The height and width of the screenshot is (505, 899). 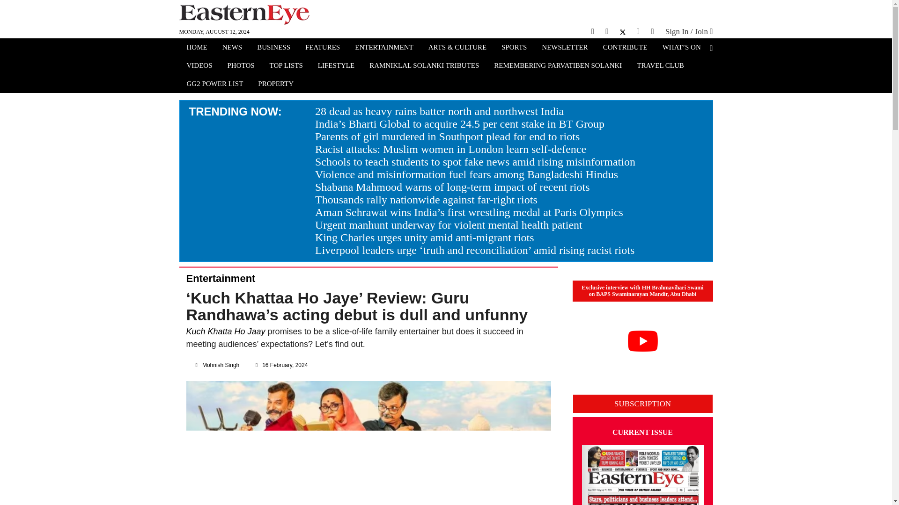 What do you see at coordinates (660, 66) in the screenshot?
I see `TRAVEL CLUB` at bounding box center [660, 66].